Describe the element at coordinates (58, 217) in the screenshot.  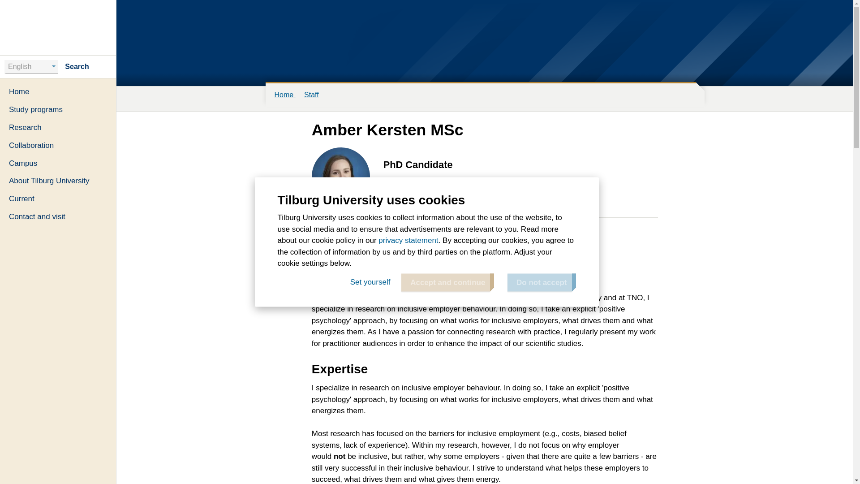
I see `Contact and visit` at that location.